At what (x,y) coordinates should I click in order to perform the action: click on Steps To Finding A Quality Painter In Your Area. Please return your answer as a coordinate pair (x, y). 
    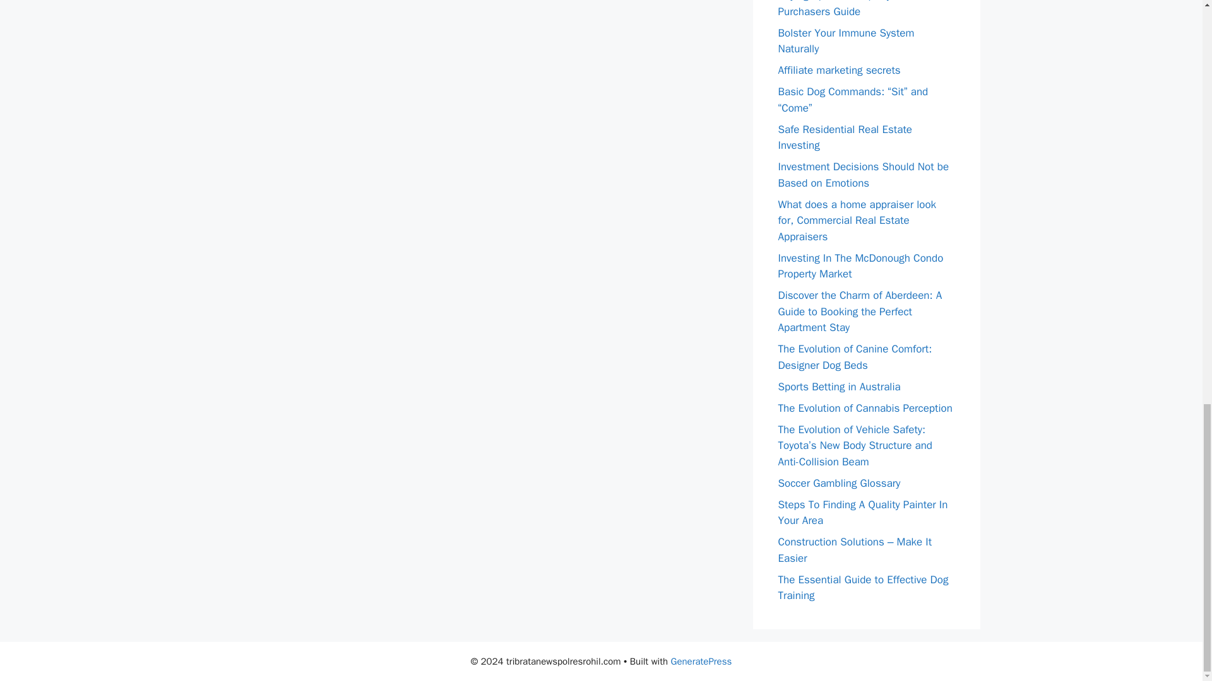
    Looking at the image, I should click on (862, 513).